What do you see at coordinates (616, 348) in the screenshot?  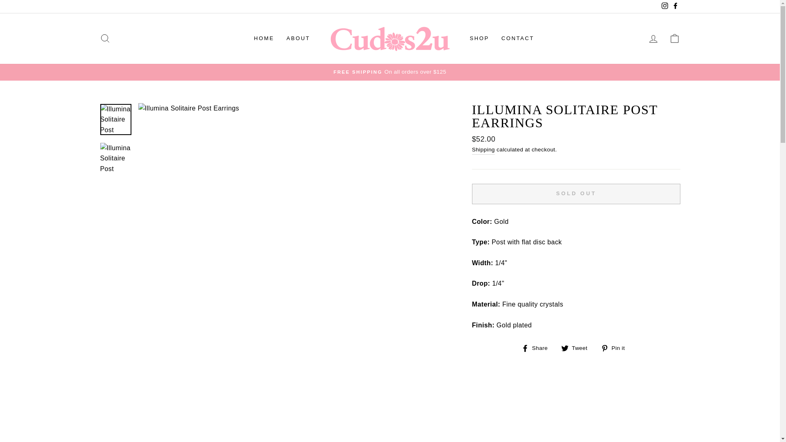 I see `Pin on Pinterest` at bounding box center [616, 348].